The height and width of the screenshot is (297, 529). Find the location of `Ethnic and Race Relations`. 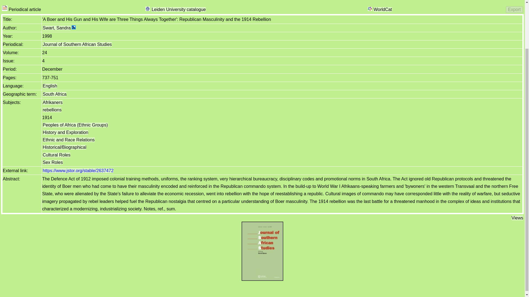

Ethnic and Race Relations is located at coordinates (69, 140).